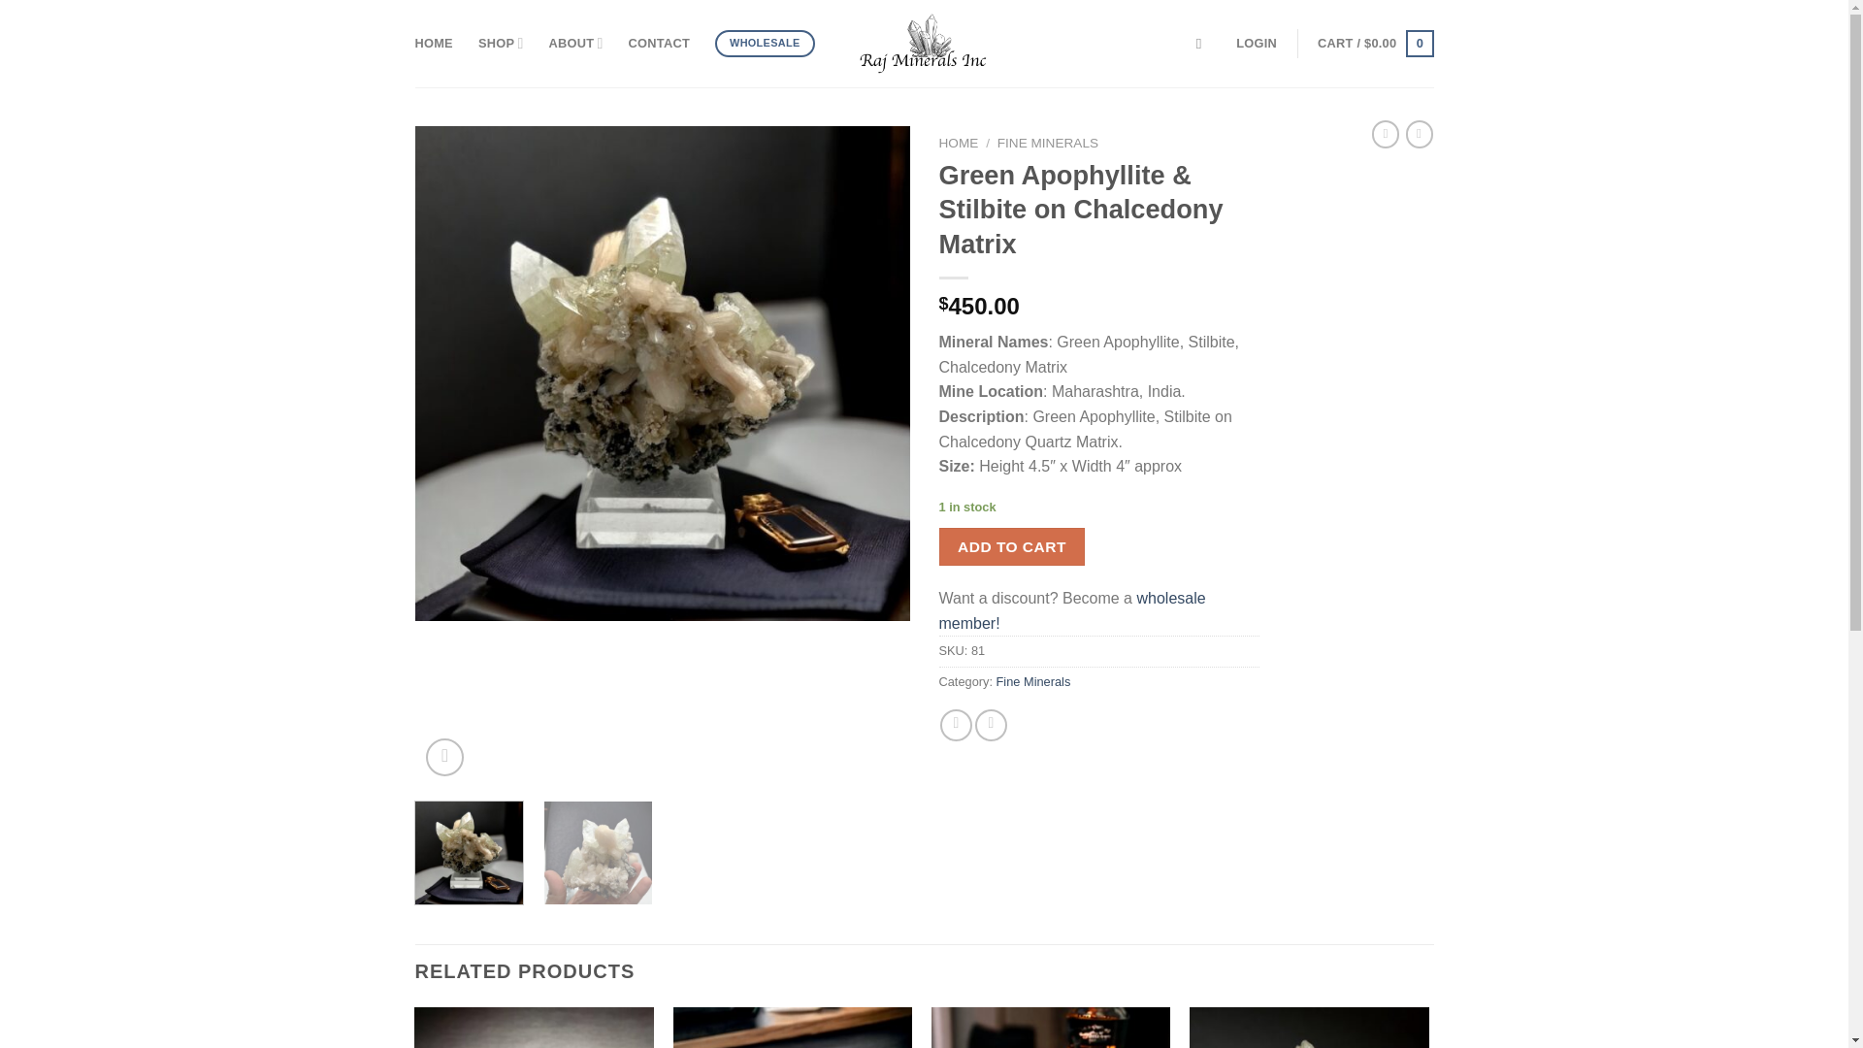 This screenshot has width=1863, height=1048. I want to click on FINE MINERALS, so click(1048, 144).